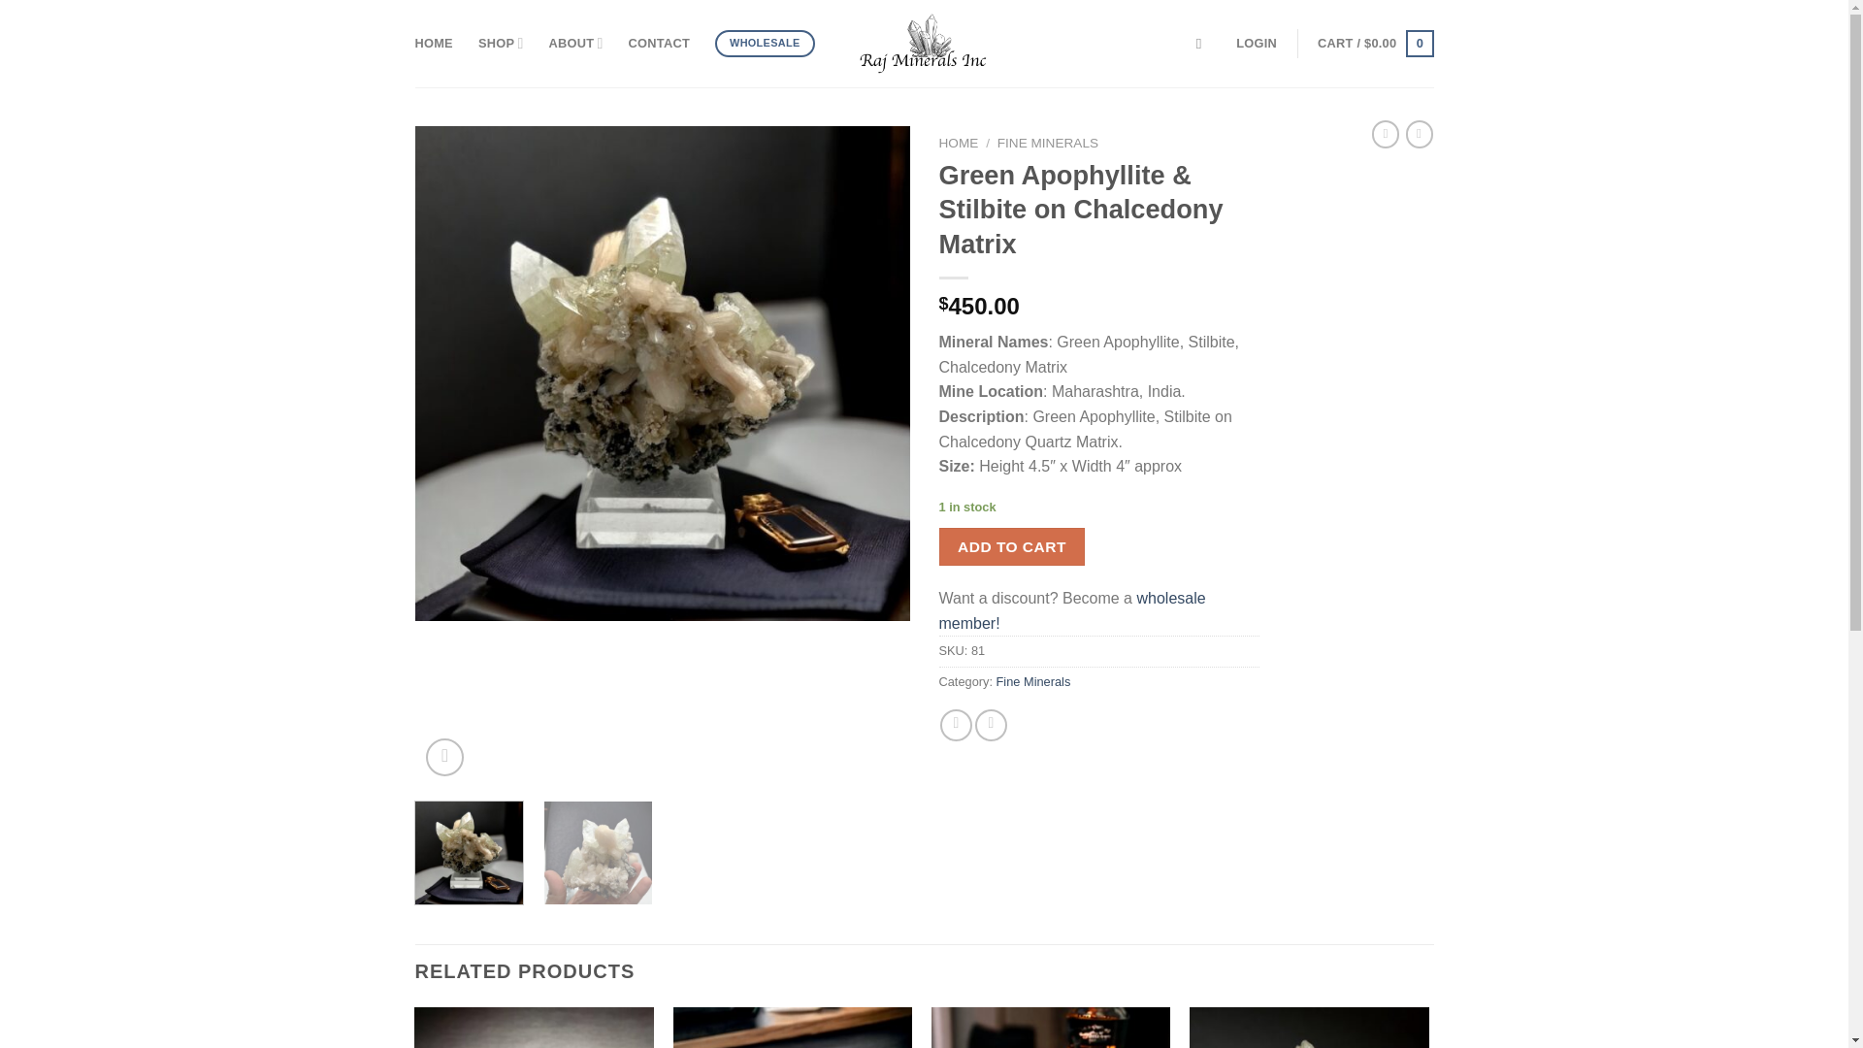 This screenshot has width=1863, height=1048. I want to click on FINE MINERALS, so click(1048, 144).